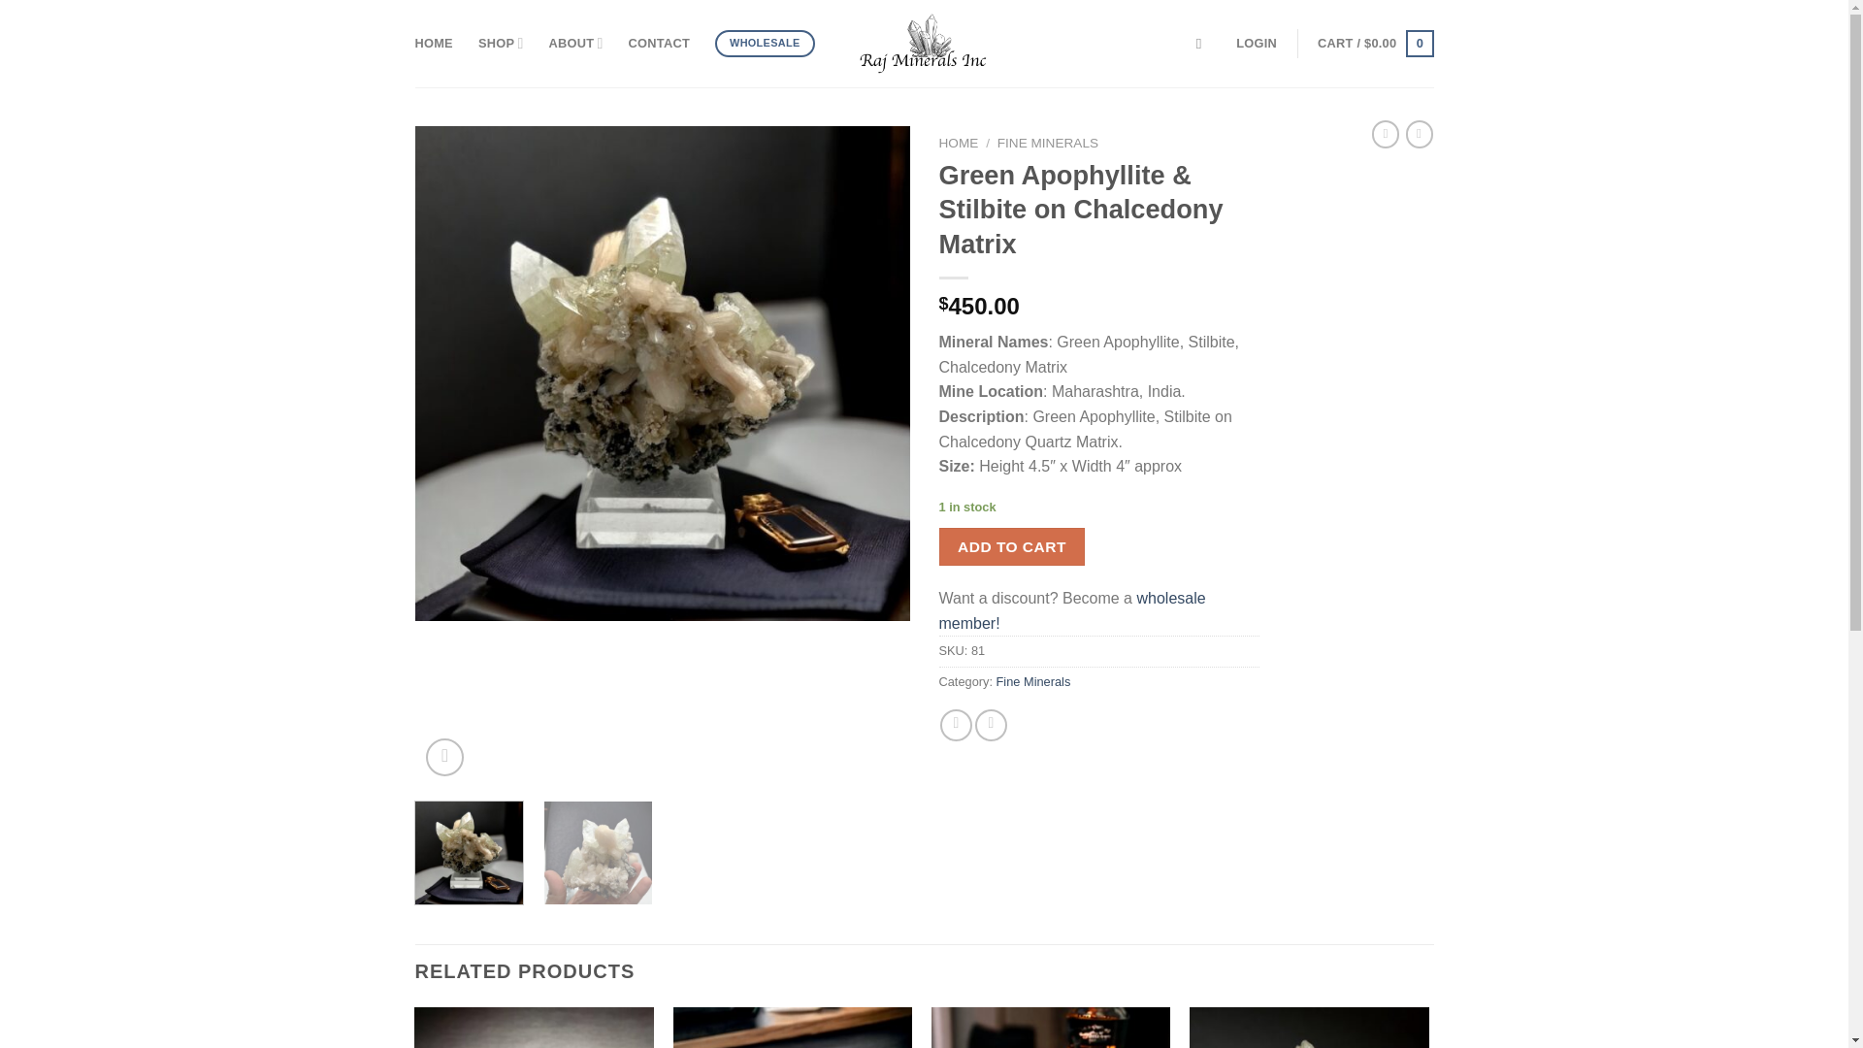 This screenshot has width=1863, height=1048. I want to click on FINE MINERALS, so click(1048, 144).